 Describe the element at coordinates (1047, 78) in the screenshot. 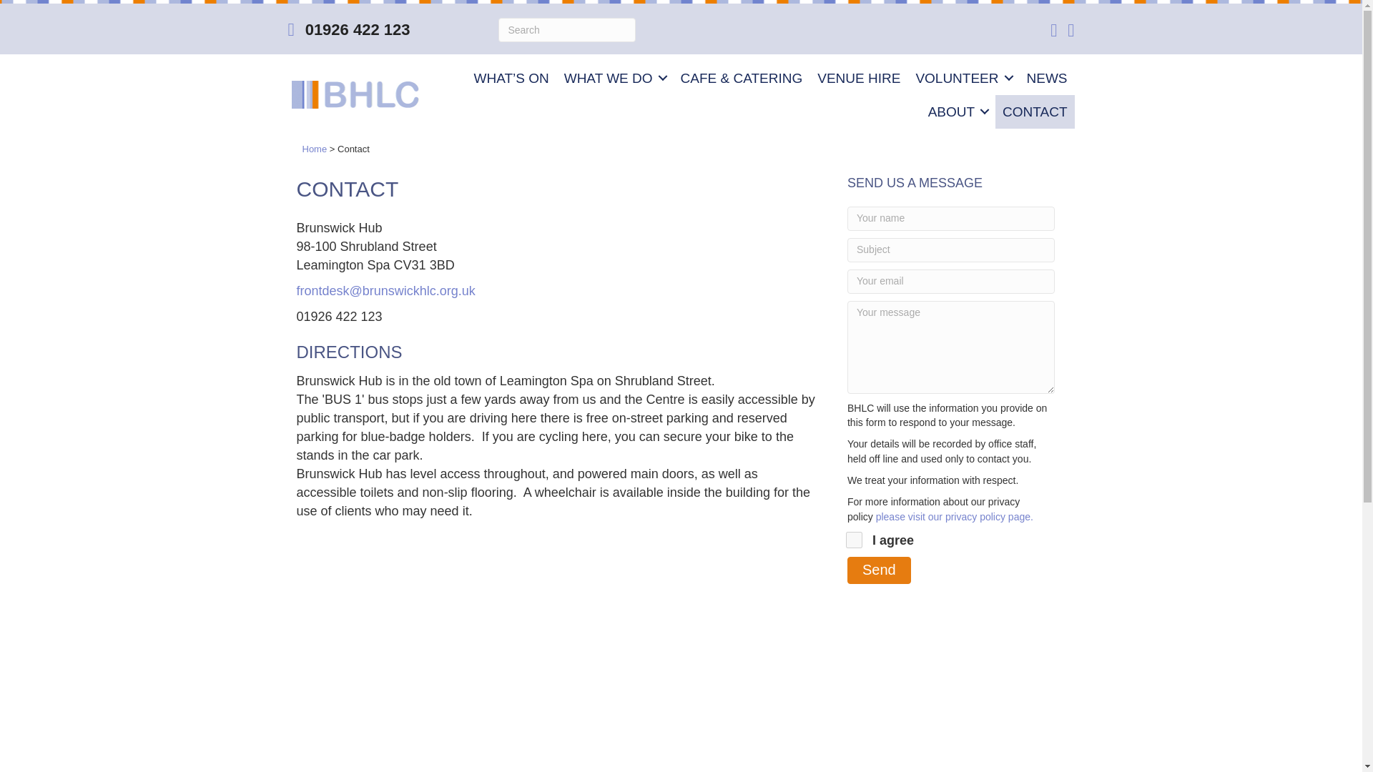

I see `NEWS` at that location.